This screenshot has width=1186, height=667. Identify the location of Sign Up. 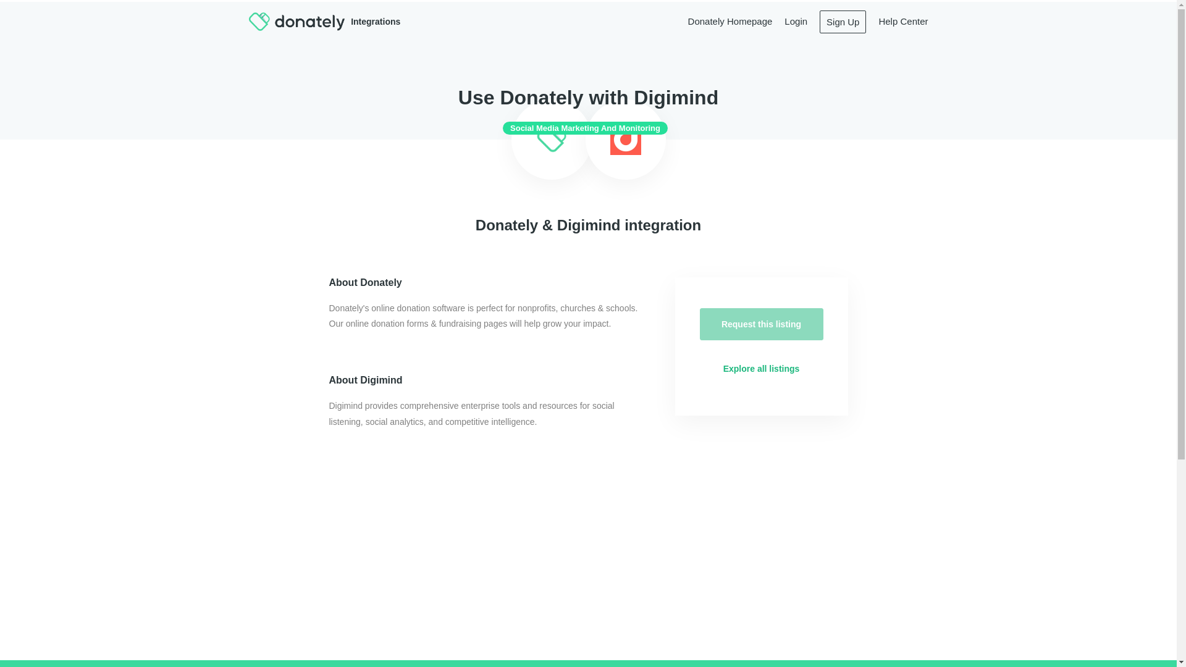
(843, 21).